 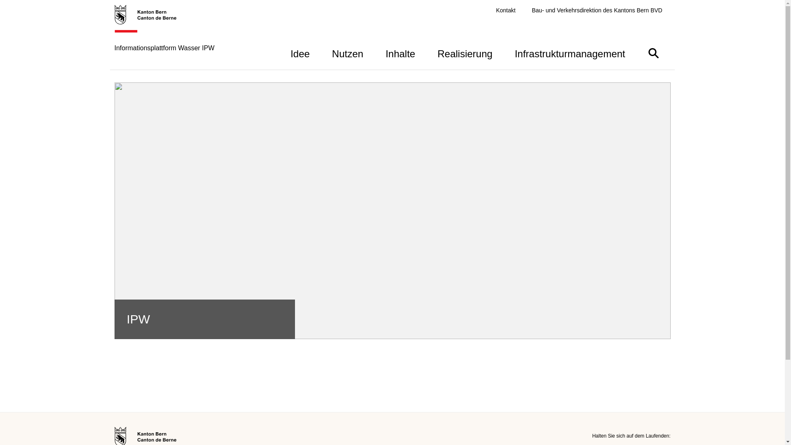 I want to click on Nutzen, so click(x=348, y=53).